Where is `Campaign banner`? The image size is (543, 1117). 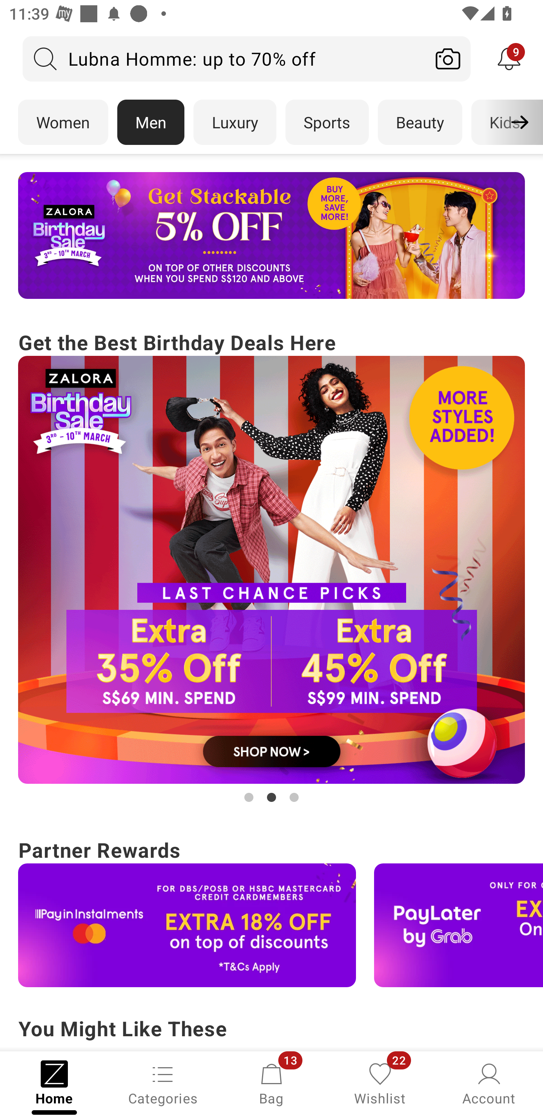
Campaign banner is located at coordinates (187, 925).